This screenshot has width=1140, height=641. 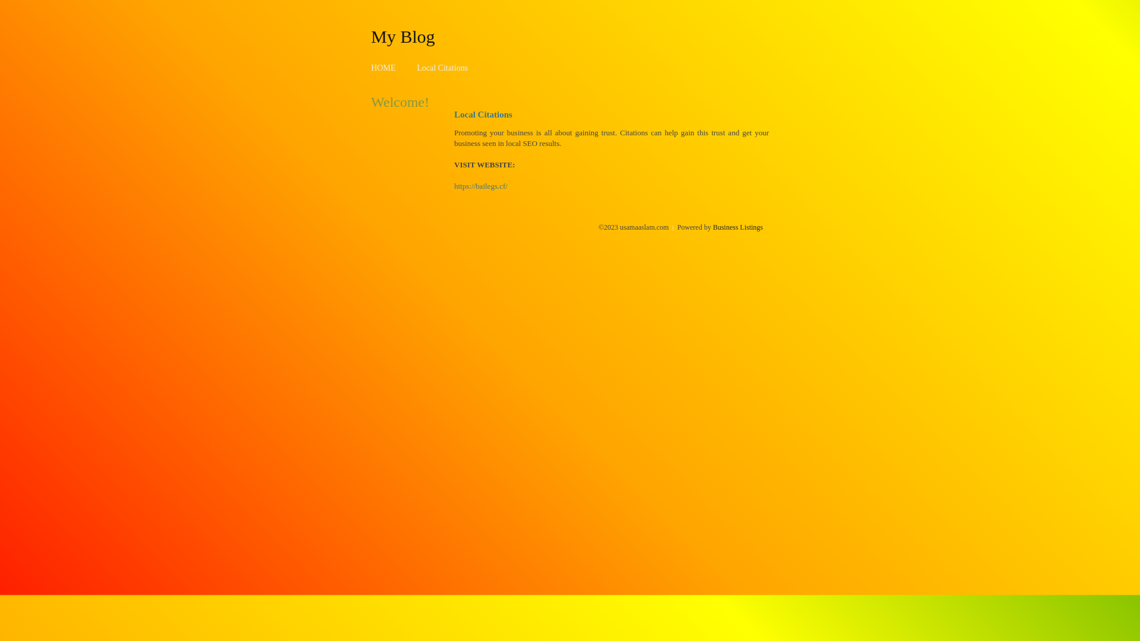 What do you see at coordinates (384, 68) in the screenshot?
I see `HOME` at bounding box center [384, 68].